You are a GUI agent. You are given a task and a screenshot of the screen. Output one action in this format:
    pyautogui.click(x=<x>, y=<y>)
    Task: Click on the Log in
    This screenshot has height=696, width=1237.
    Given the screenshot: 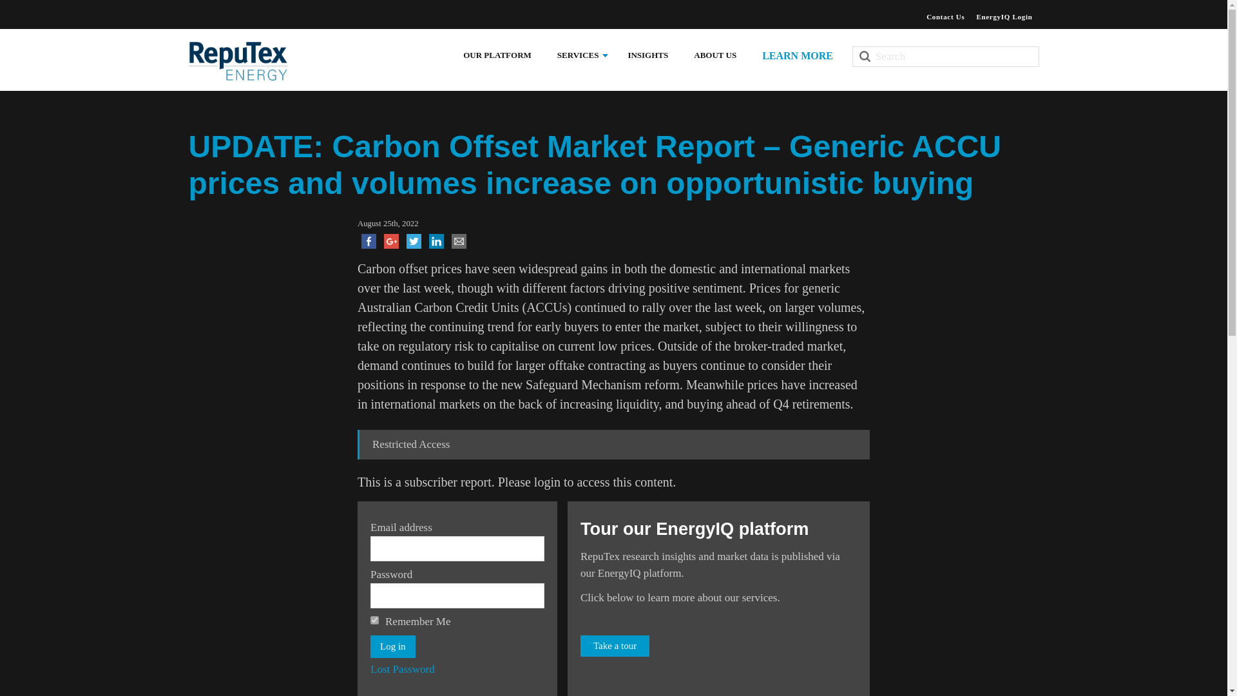 What is the action you would take?
    pyautogui.click(x=393, y=646)
    